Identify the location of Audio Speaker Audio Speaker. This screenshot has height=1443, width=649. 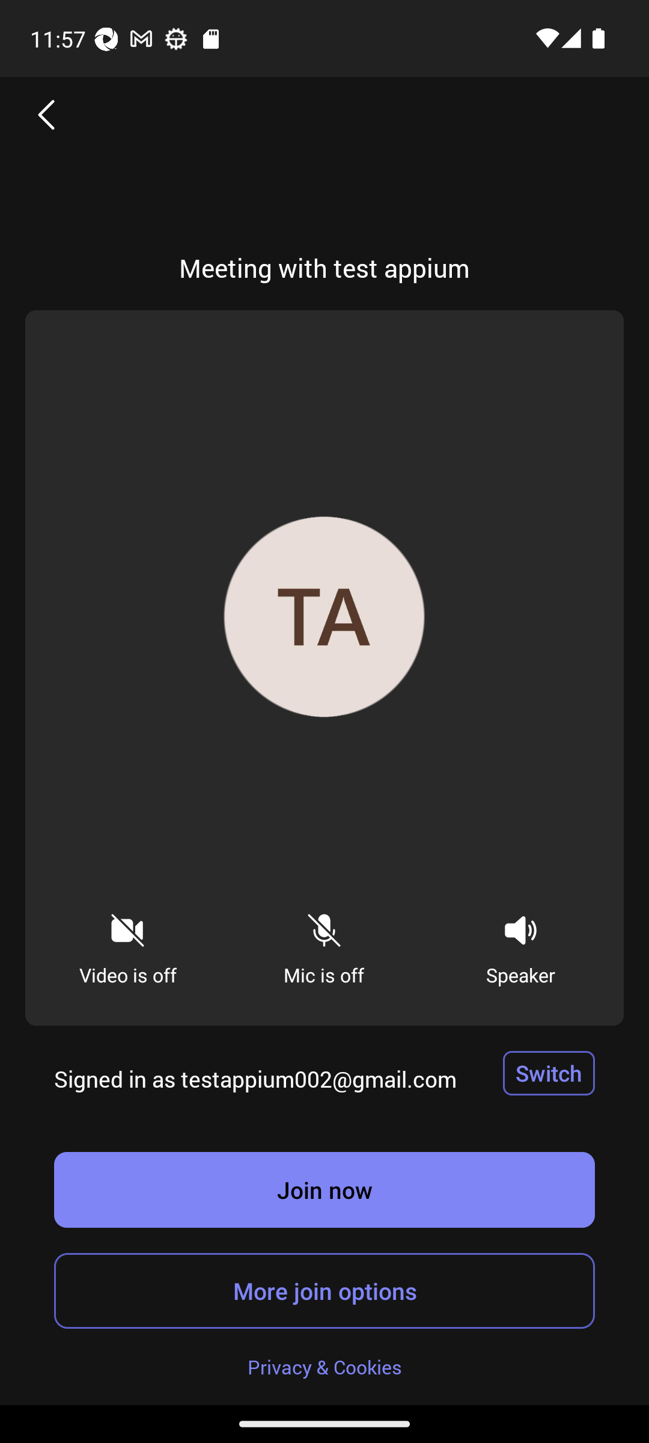
(520, 944).